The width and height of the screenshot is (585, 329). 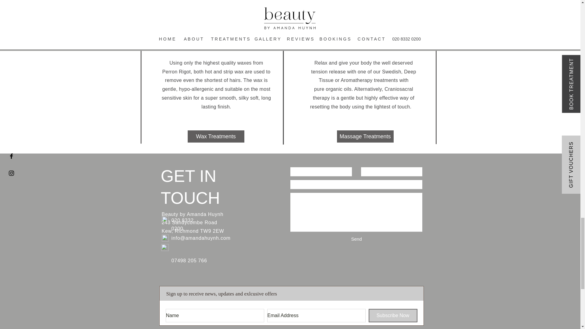 I want to click on Massage Treatments, so click(x=365, y=136).